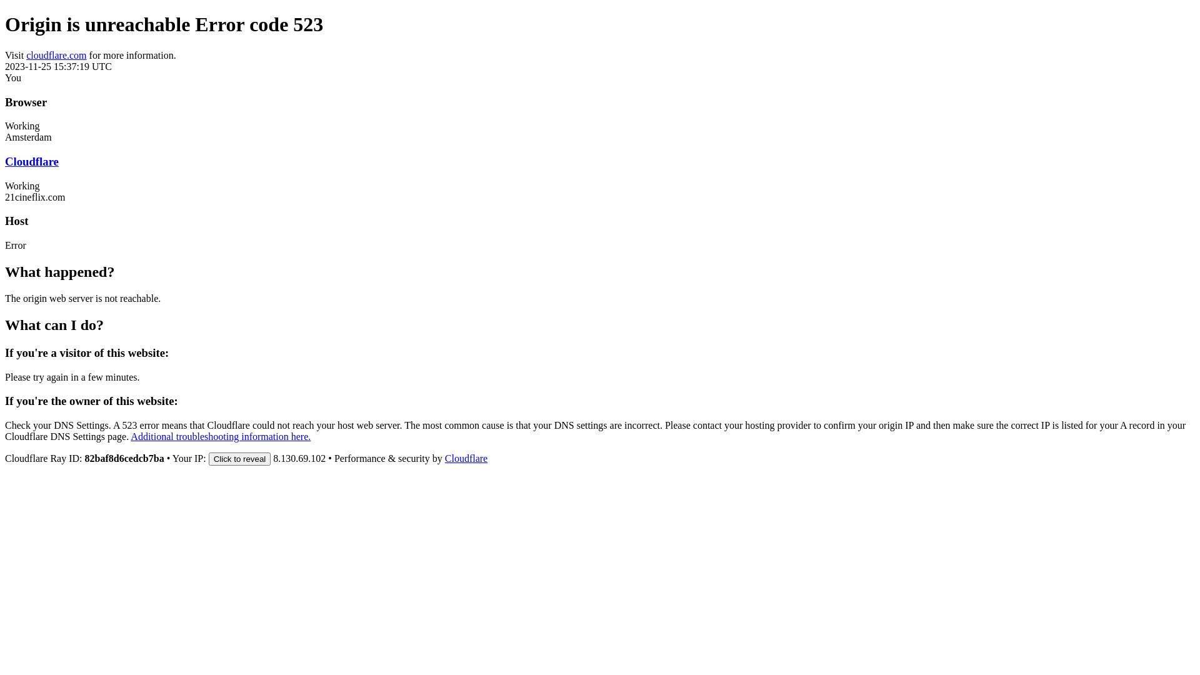 Image resolution: width=1200 pixels, height=675 pixels. Describe the element at coordinates (32, 161) in the screenshot. I see `Cloudflare` at that location.